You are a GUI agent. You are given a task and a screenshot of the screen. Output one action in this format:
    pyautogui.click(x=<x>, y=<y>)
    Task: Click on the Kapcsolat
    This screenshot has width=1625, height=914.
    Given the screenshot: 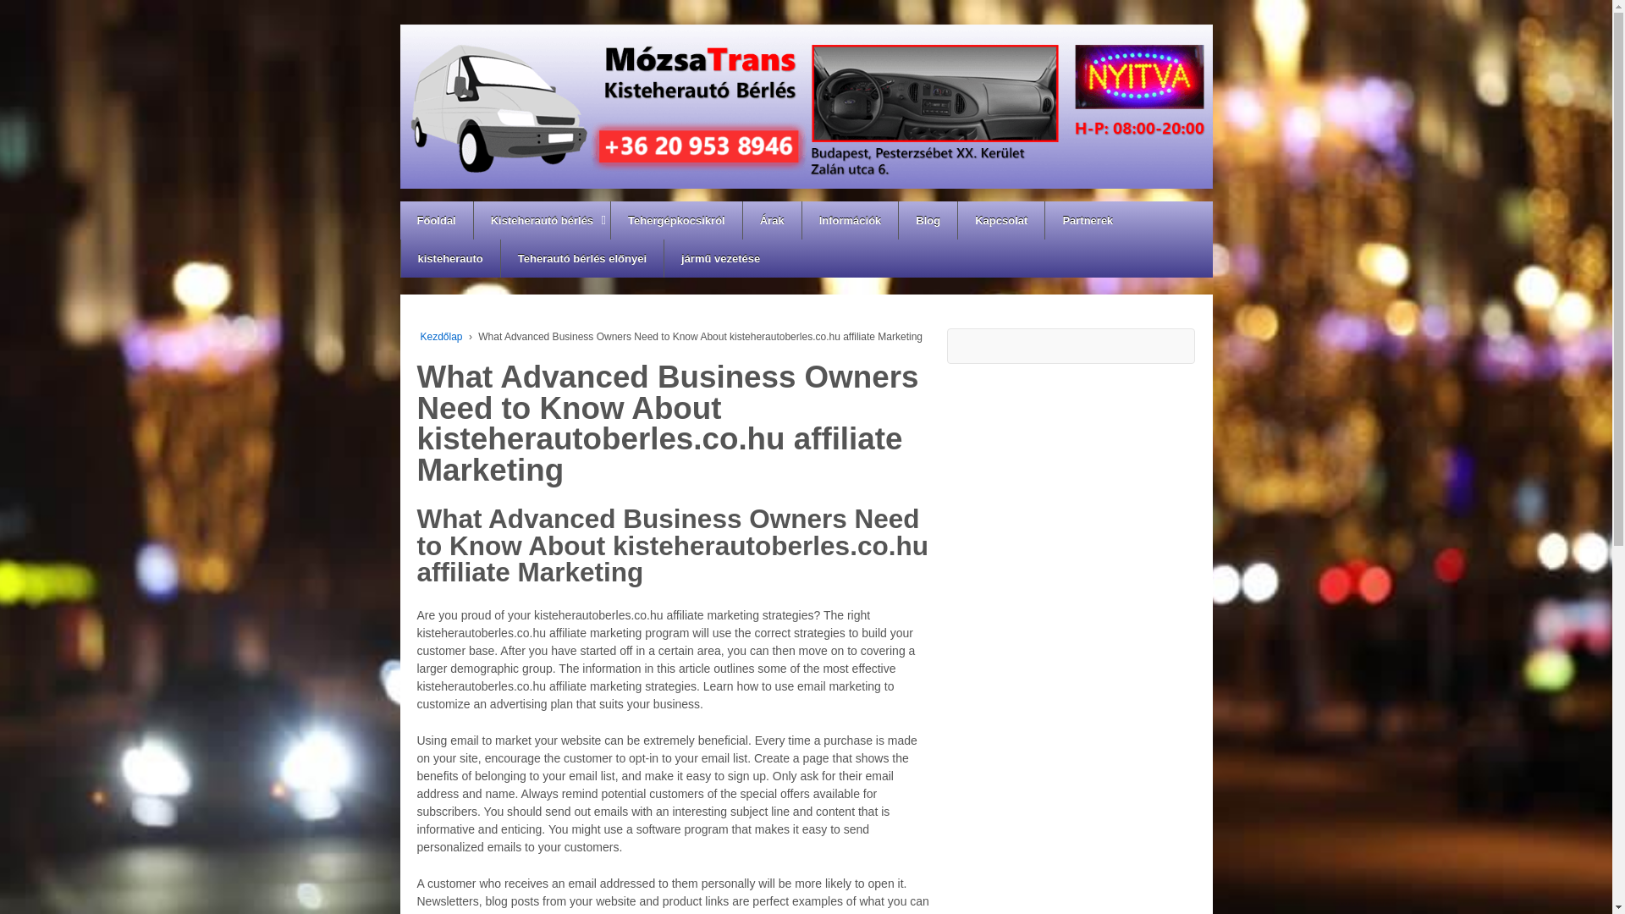 What is the action you would take?
    pyautogui.click(x=1000, y=220)
    